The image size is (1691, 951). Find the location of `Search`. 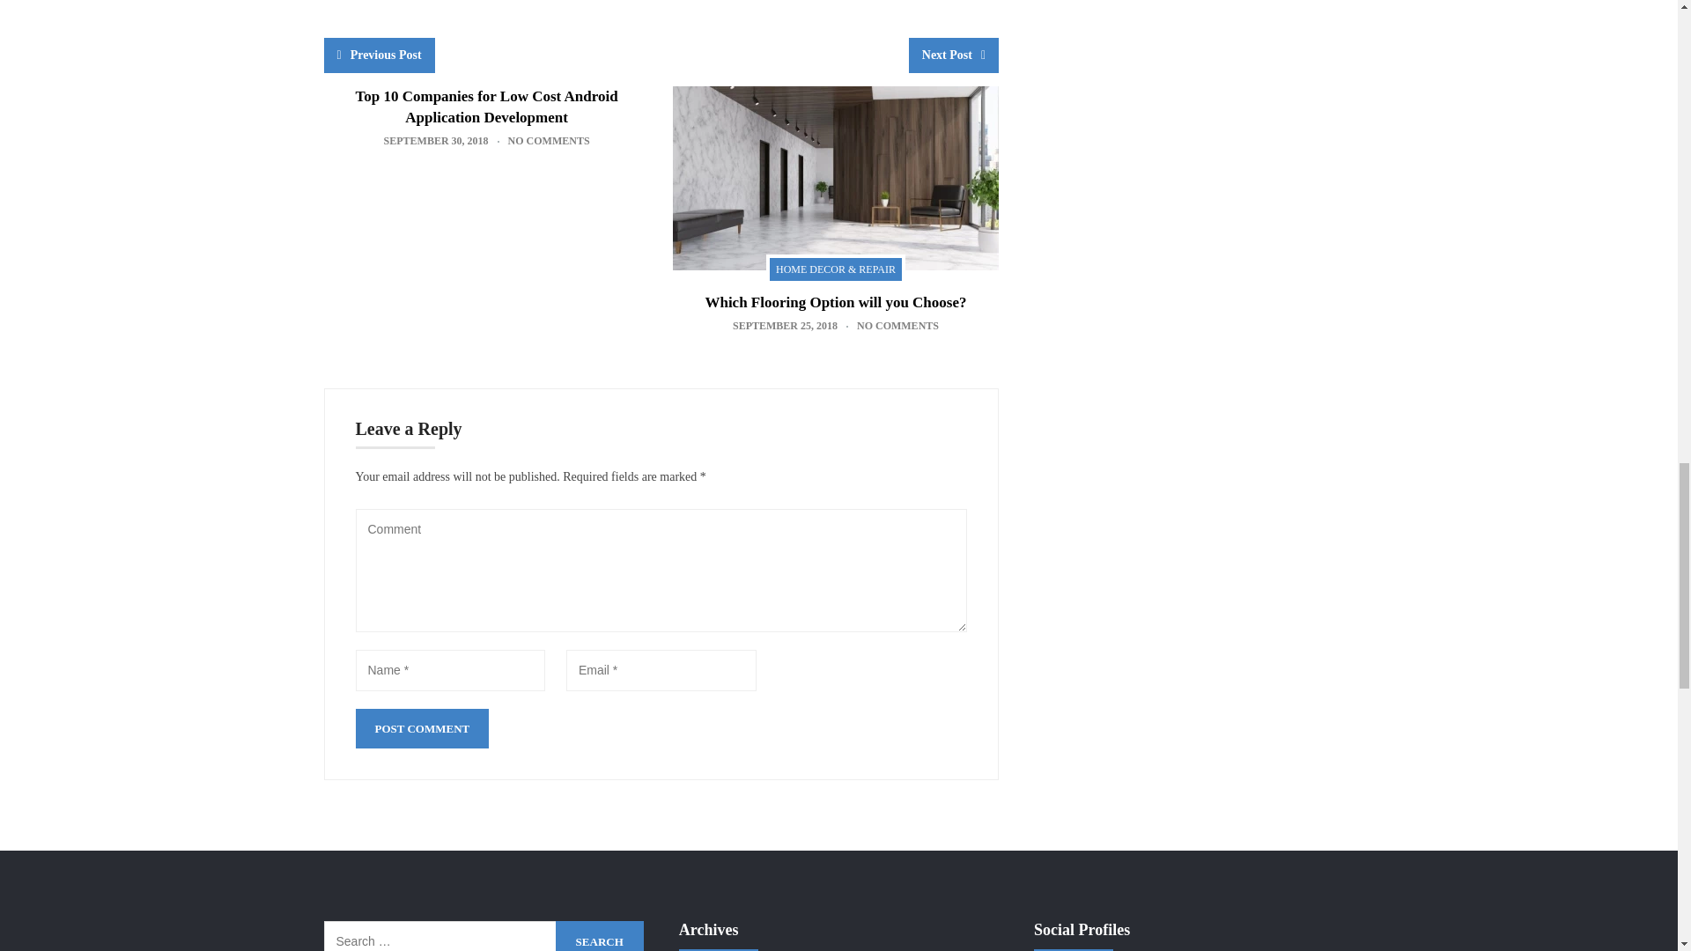

Search is located at coordinates (600, 936).